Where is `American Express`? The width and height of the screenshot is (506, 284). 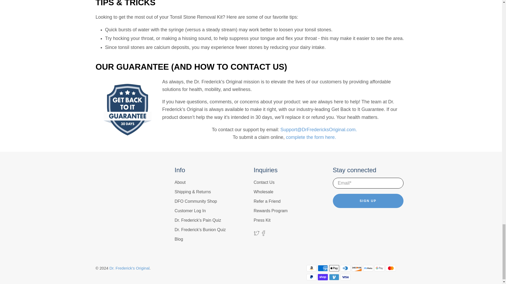 American Express is located at coordinates (323, 268).